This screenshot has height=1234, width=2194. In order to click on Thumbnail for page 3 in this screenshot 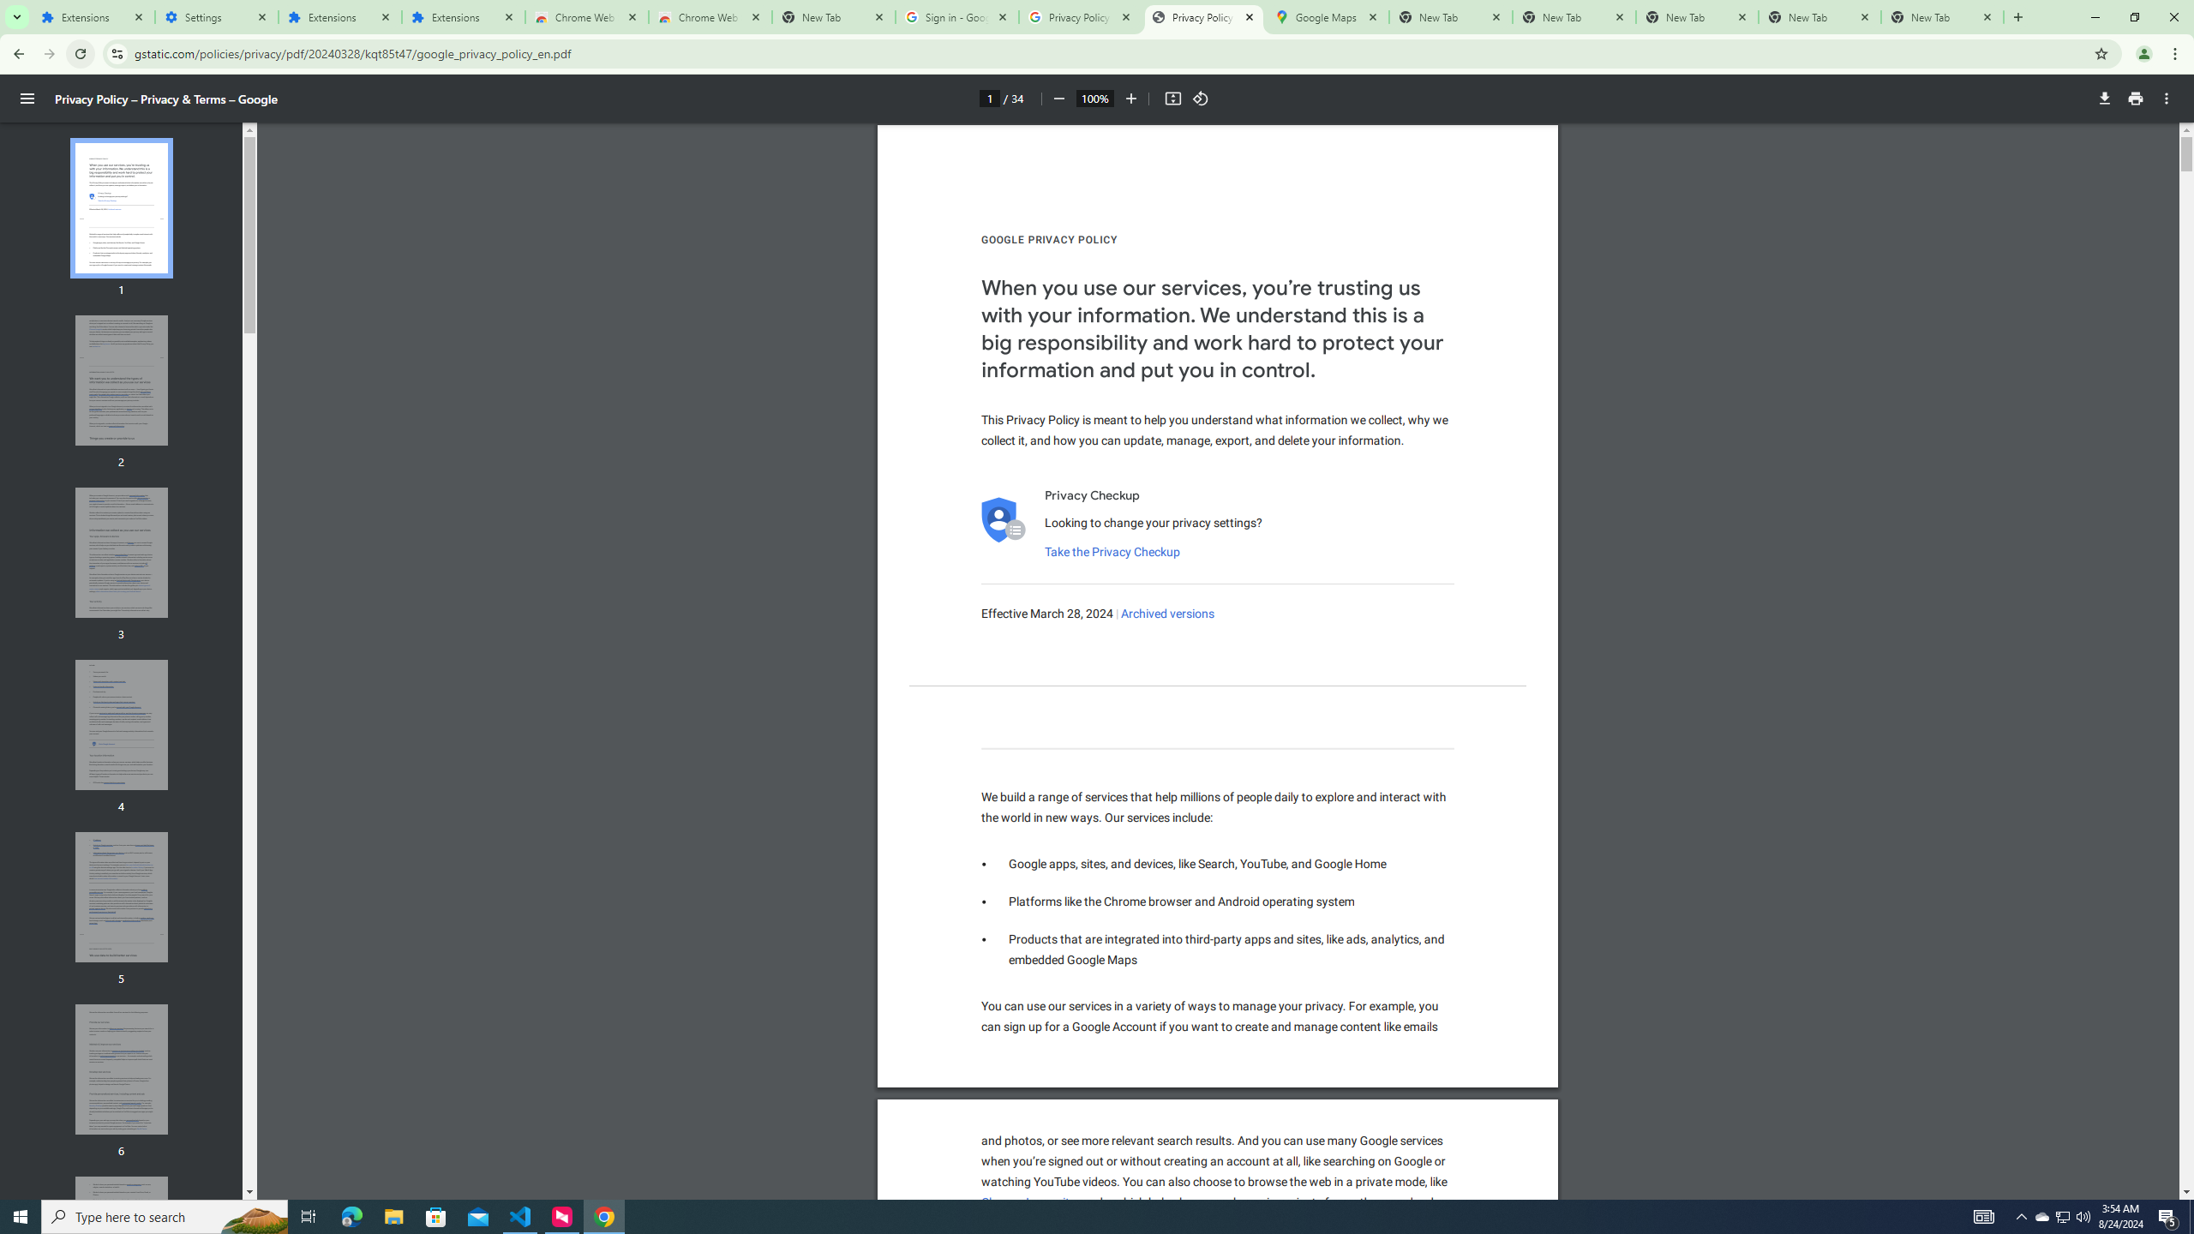, I will do `click(122, 552)`.